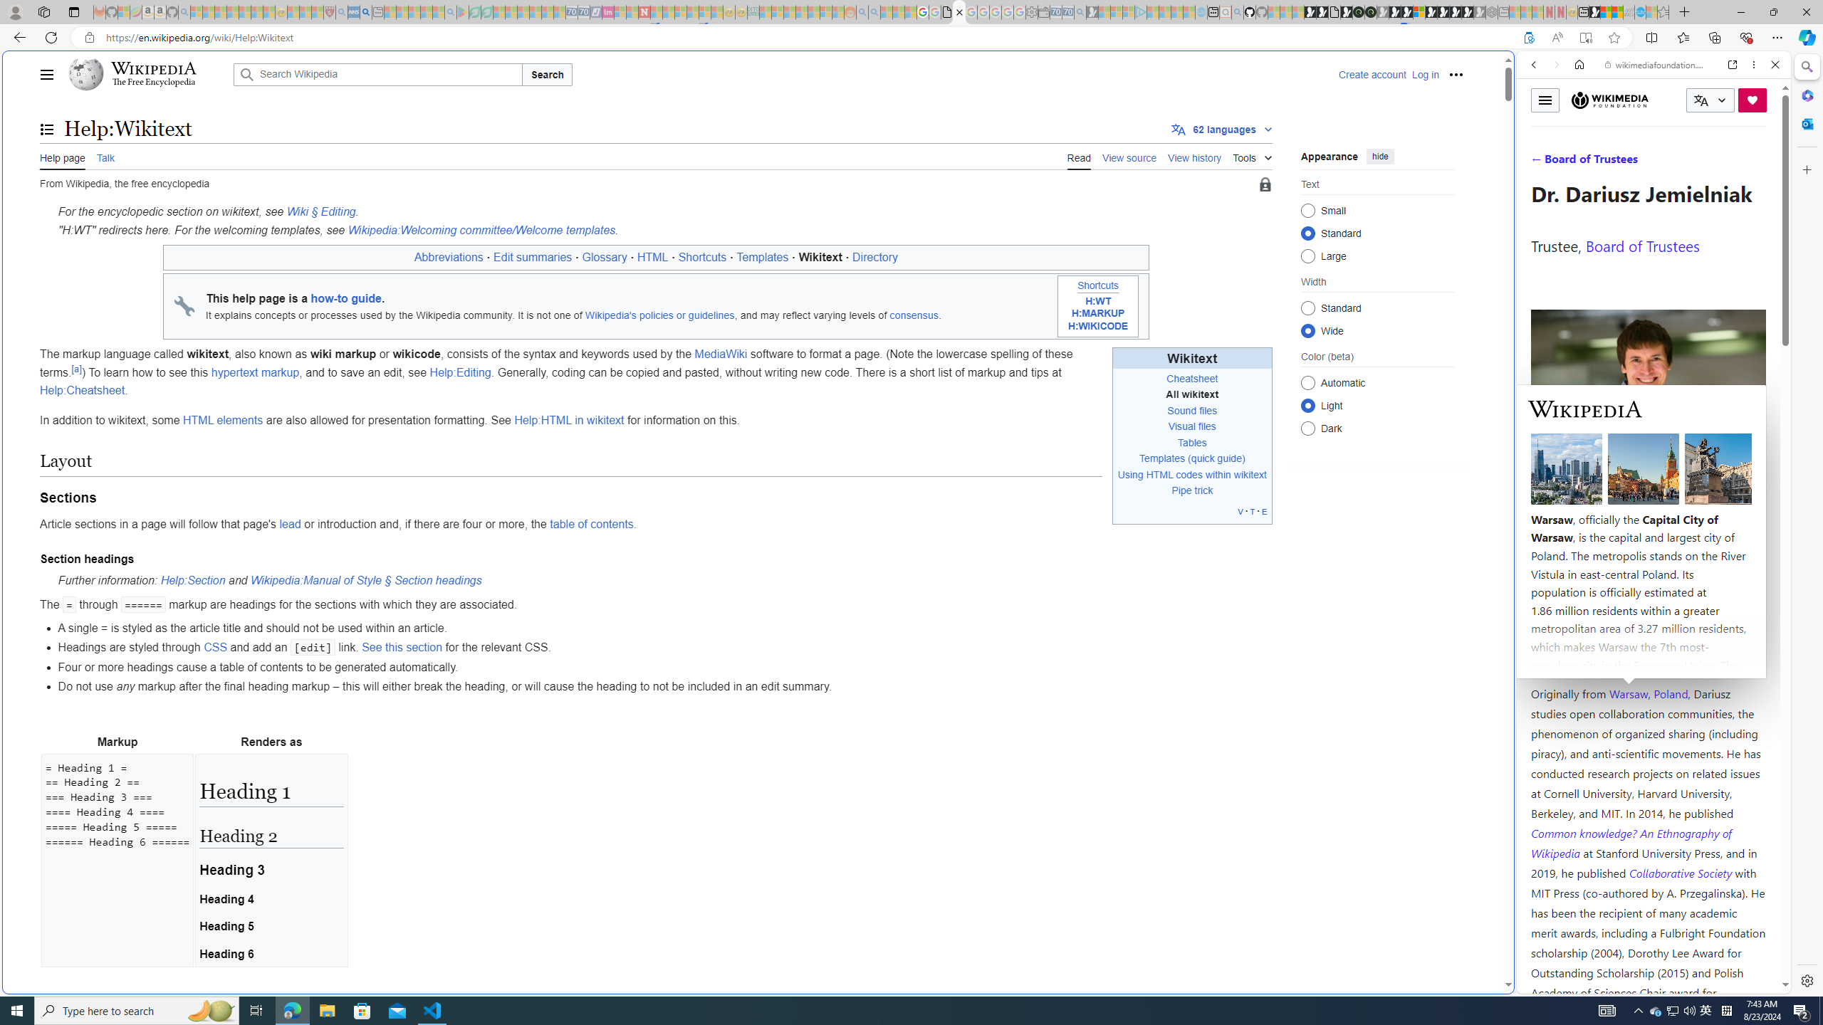 The height and width of the screenshot is (1025, 1823). Describe the element at coordinates (1396, 12) in the screenshot. I see `Play Cave FRVR in your browser | Games from Microsoft Start` at that location.